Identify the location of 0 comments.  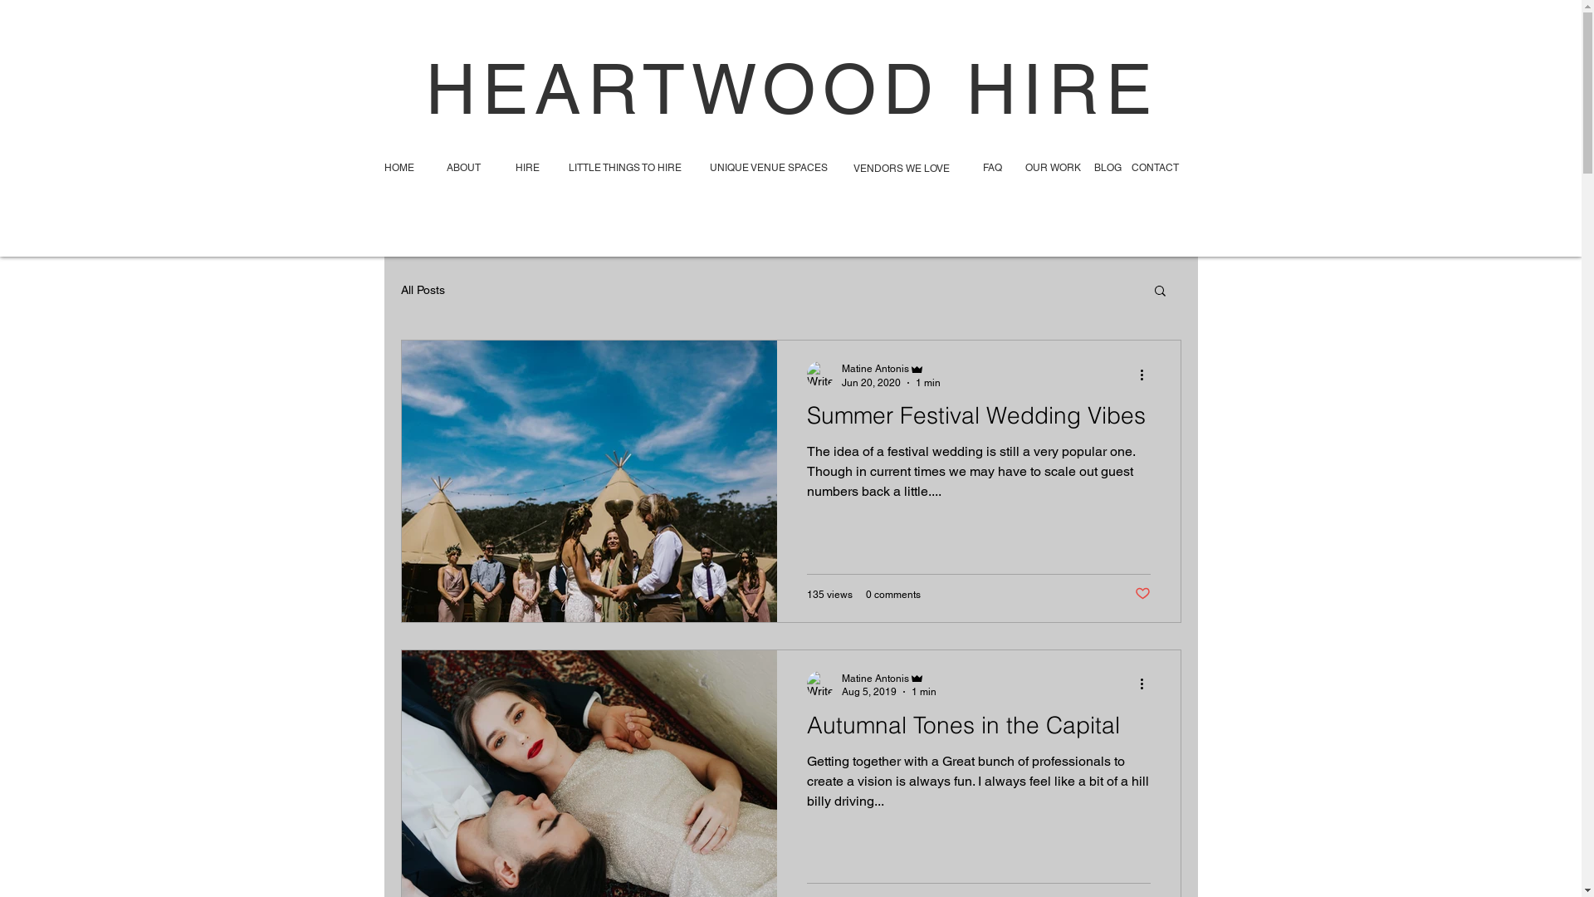
(892, 594).